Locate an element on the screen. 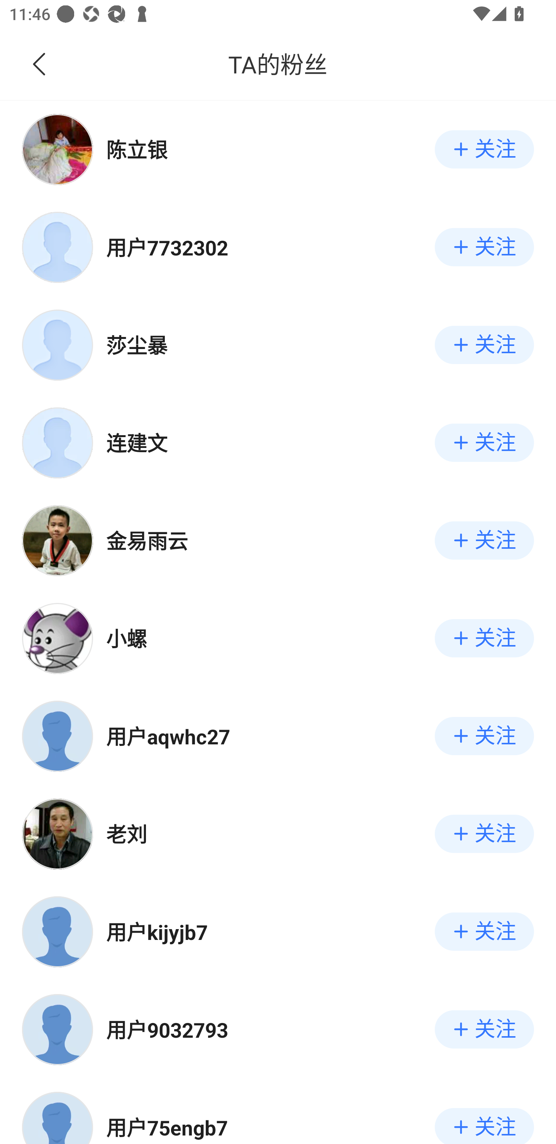 This screenshot has width=556, height=1144.  关注 is located at coordinates (484, 247).